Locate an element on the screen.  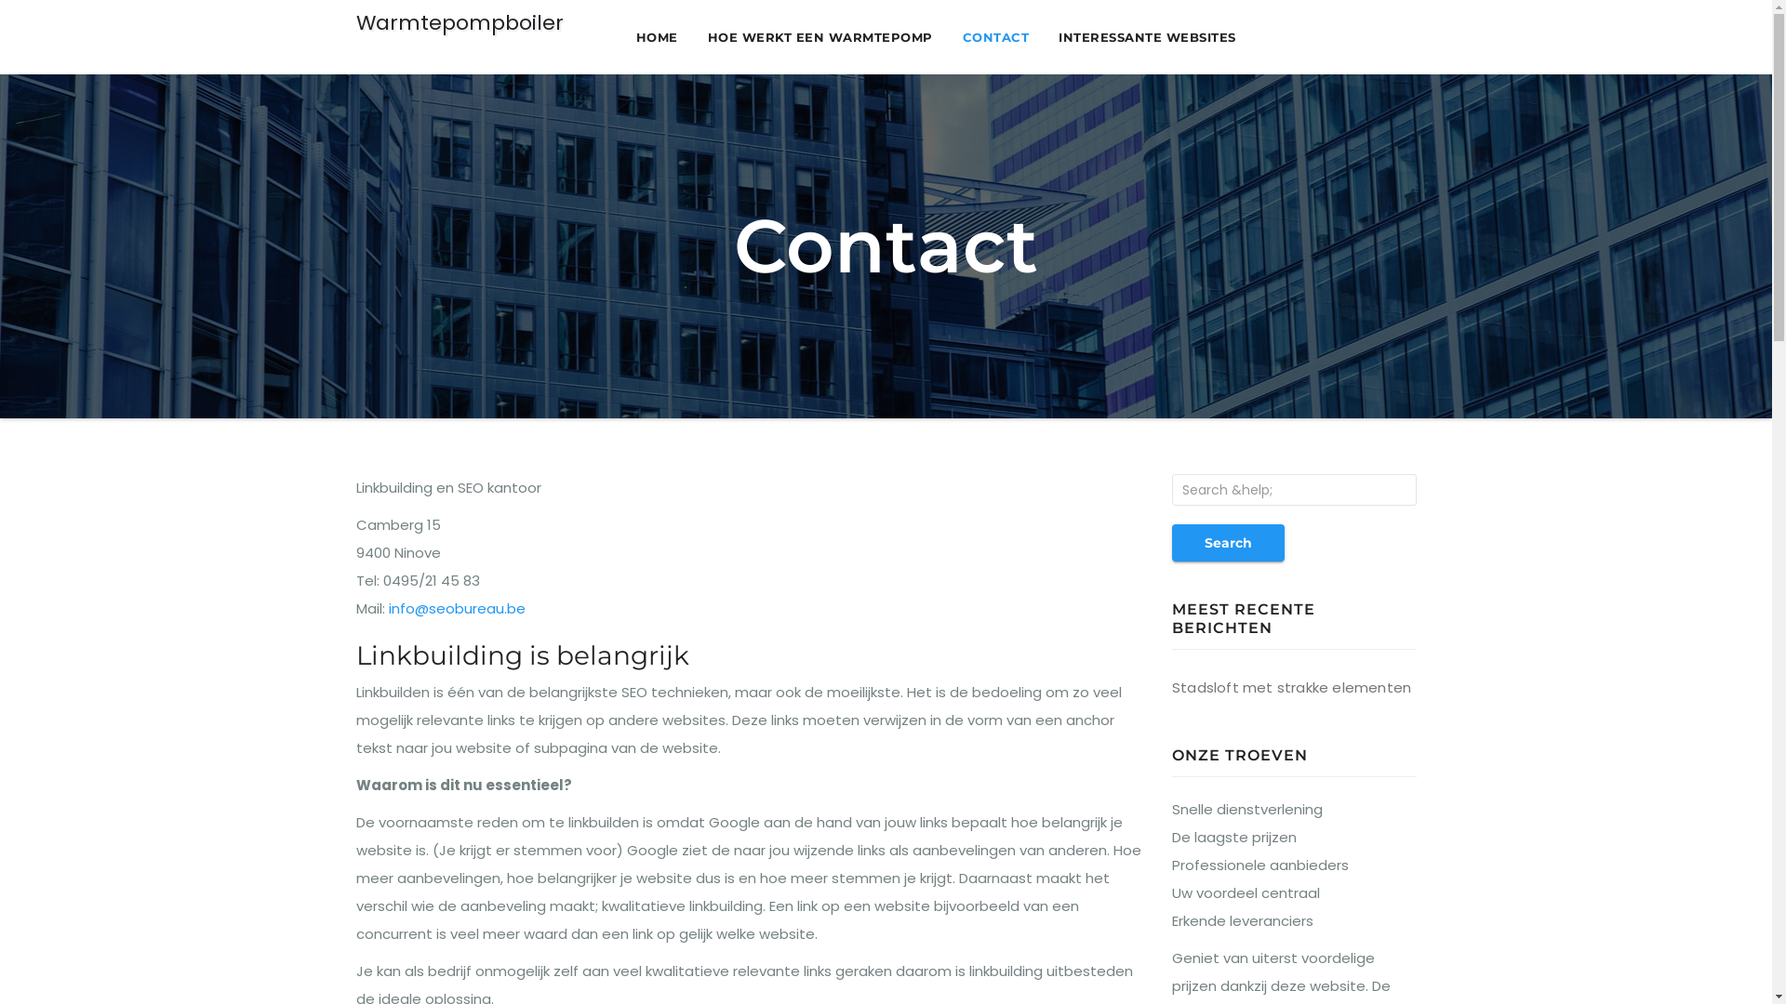
HOME is located at coordinates (657, 37).